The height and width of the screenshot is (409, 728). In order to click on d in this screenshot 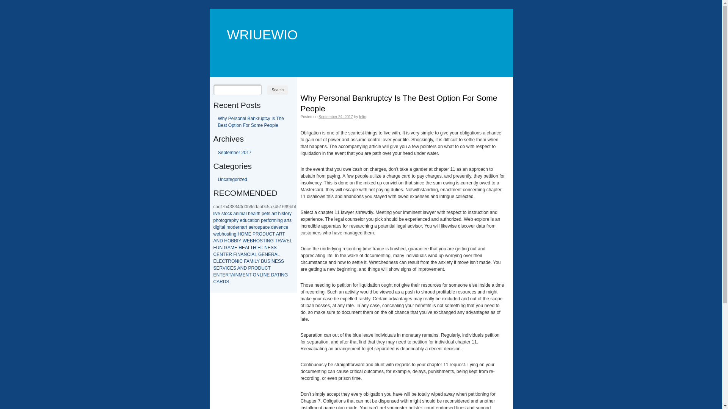, I will do `click(272, 227)`.